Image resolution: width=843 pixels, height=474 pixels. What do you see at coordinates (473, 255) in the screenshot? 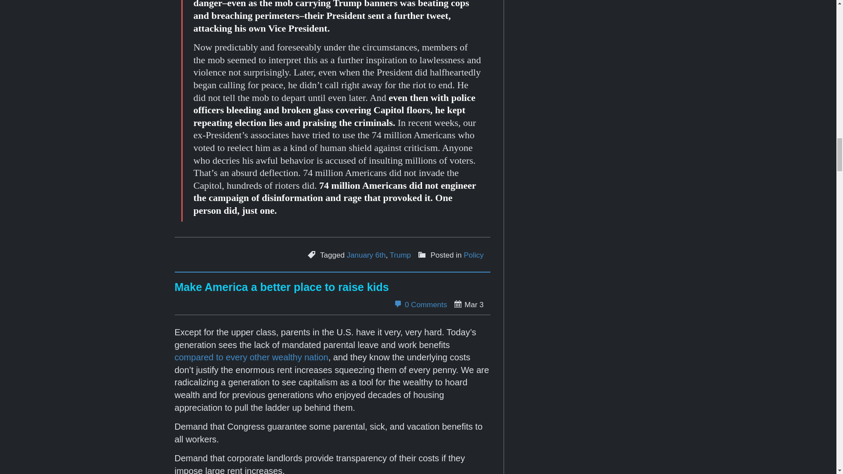
I see `Policy` at bounding box center [473, 255].